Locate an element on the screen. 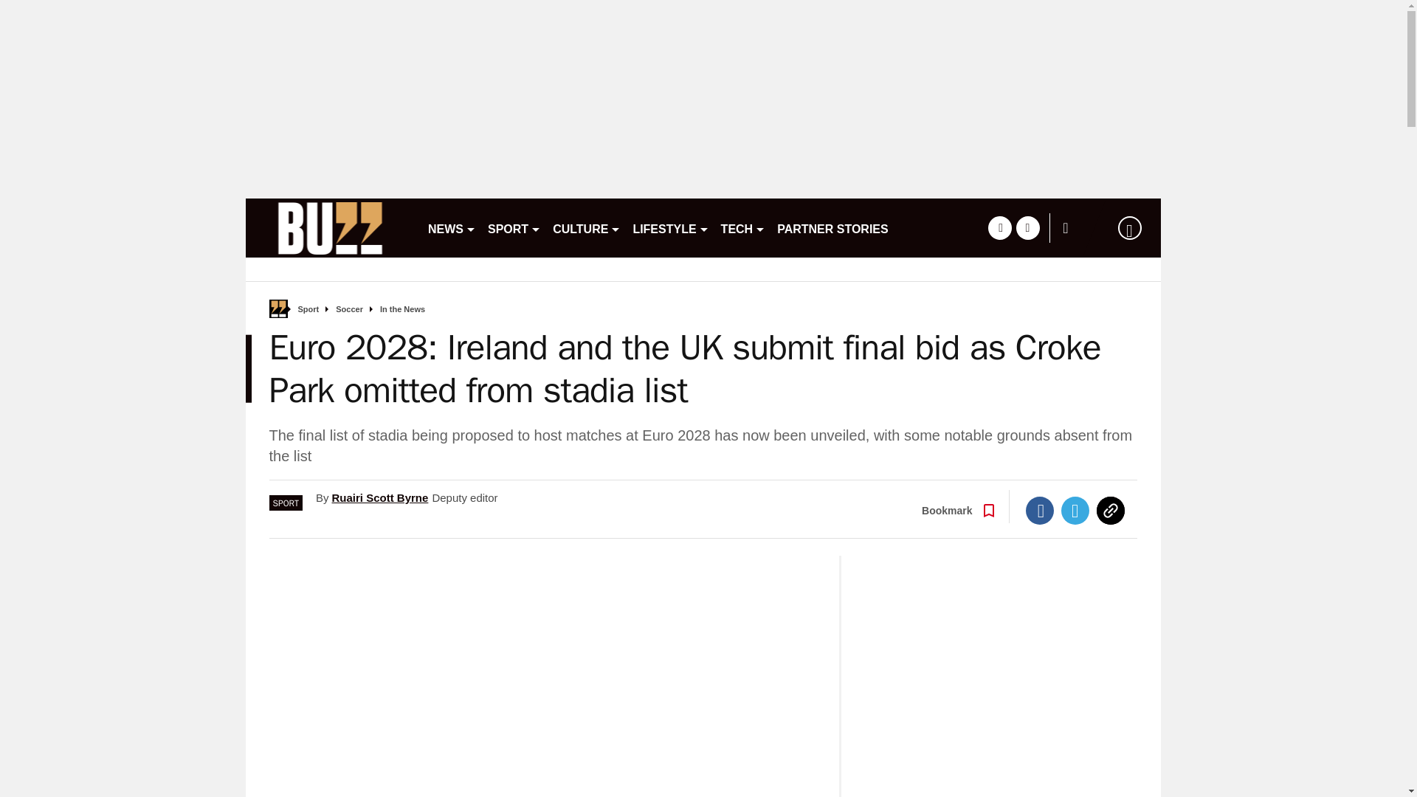  facebook is located at coordinates (999, 227).